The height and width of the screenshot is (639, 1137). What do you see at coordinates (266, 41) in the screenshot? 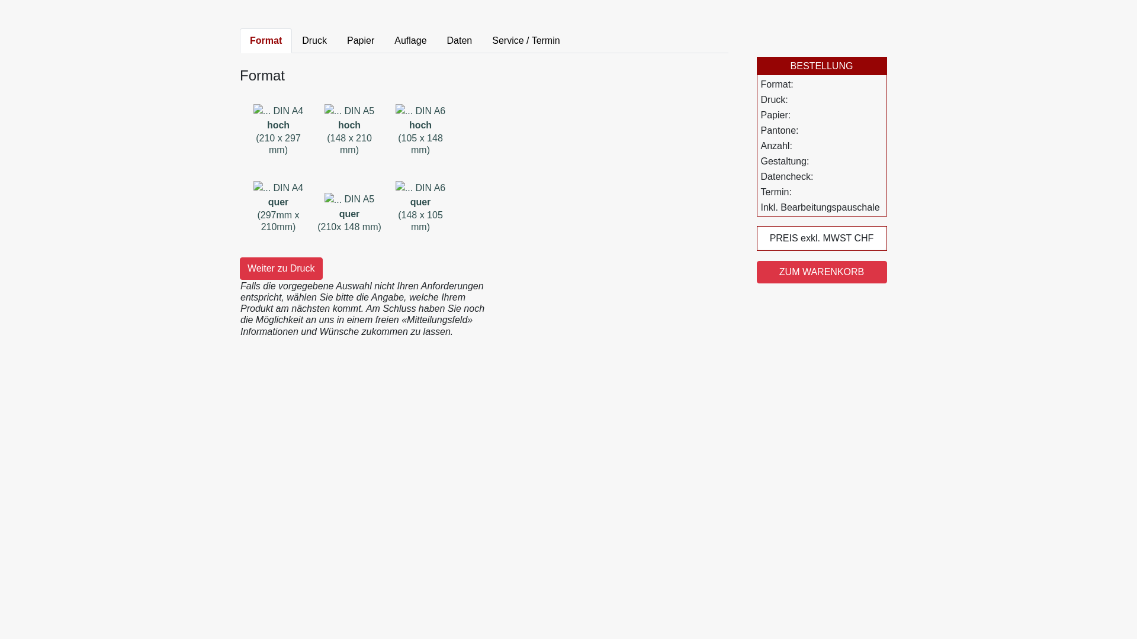
I see `Format` at bounding box center [266, 41].